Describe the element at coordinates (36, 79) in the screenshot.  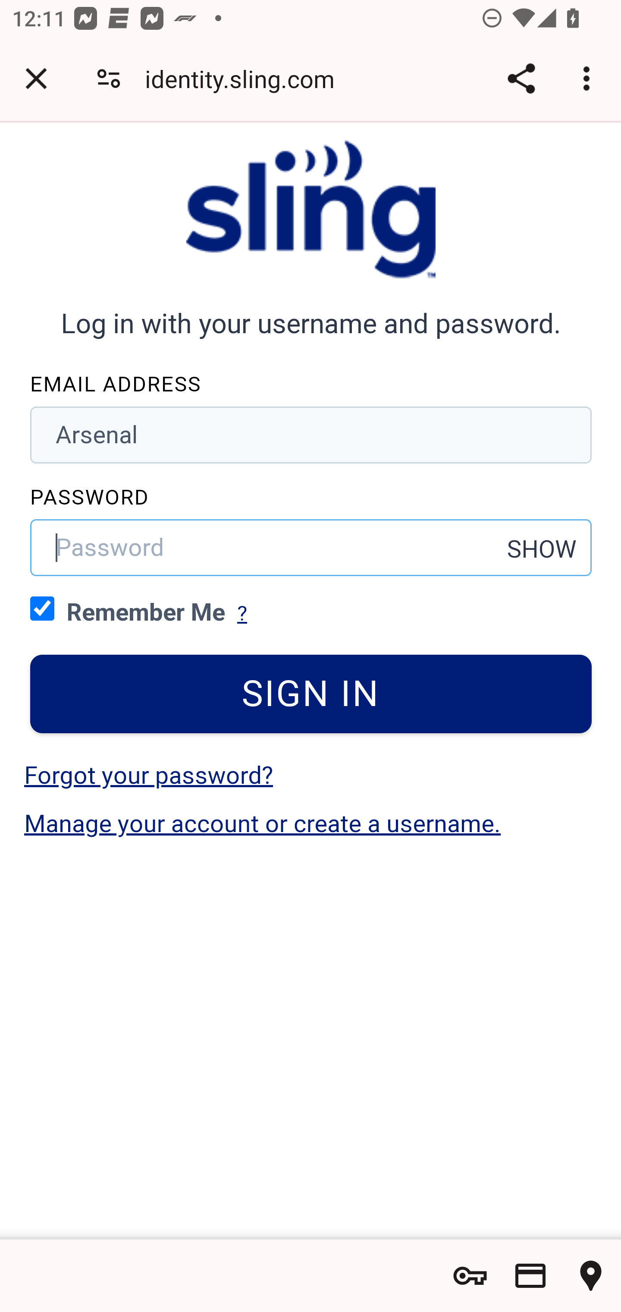
I see `Close tab` at that location.